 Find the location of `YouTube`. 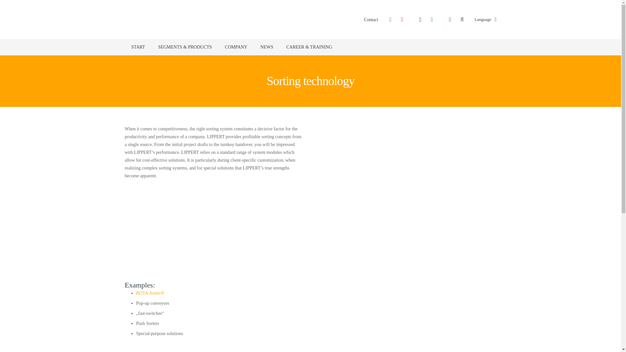

YouTube is located at coordinates (402, 20).